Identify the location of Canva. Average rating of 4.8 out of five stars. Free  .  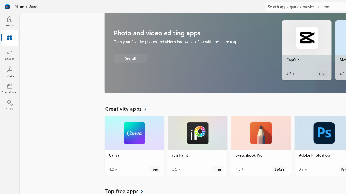
(134, 93).